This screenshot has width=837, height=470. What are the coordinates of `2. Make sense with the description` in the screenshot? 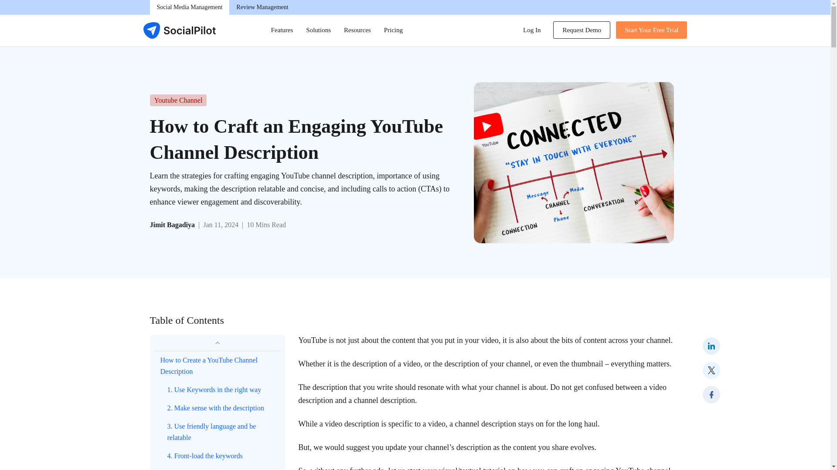 It's located at (224, 408).